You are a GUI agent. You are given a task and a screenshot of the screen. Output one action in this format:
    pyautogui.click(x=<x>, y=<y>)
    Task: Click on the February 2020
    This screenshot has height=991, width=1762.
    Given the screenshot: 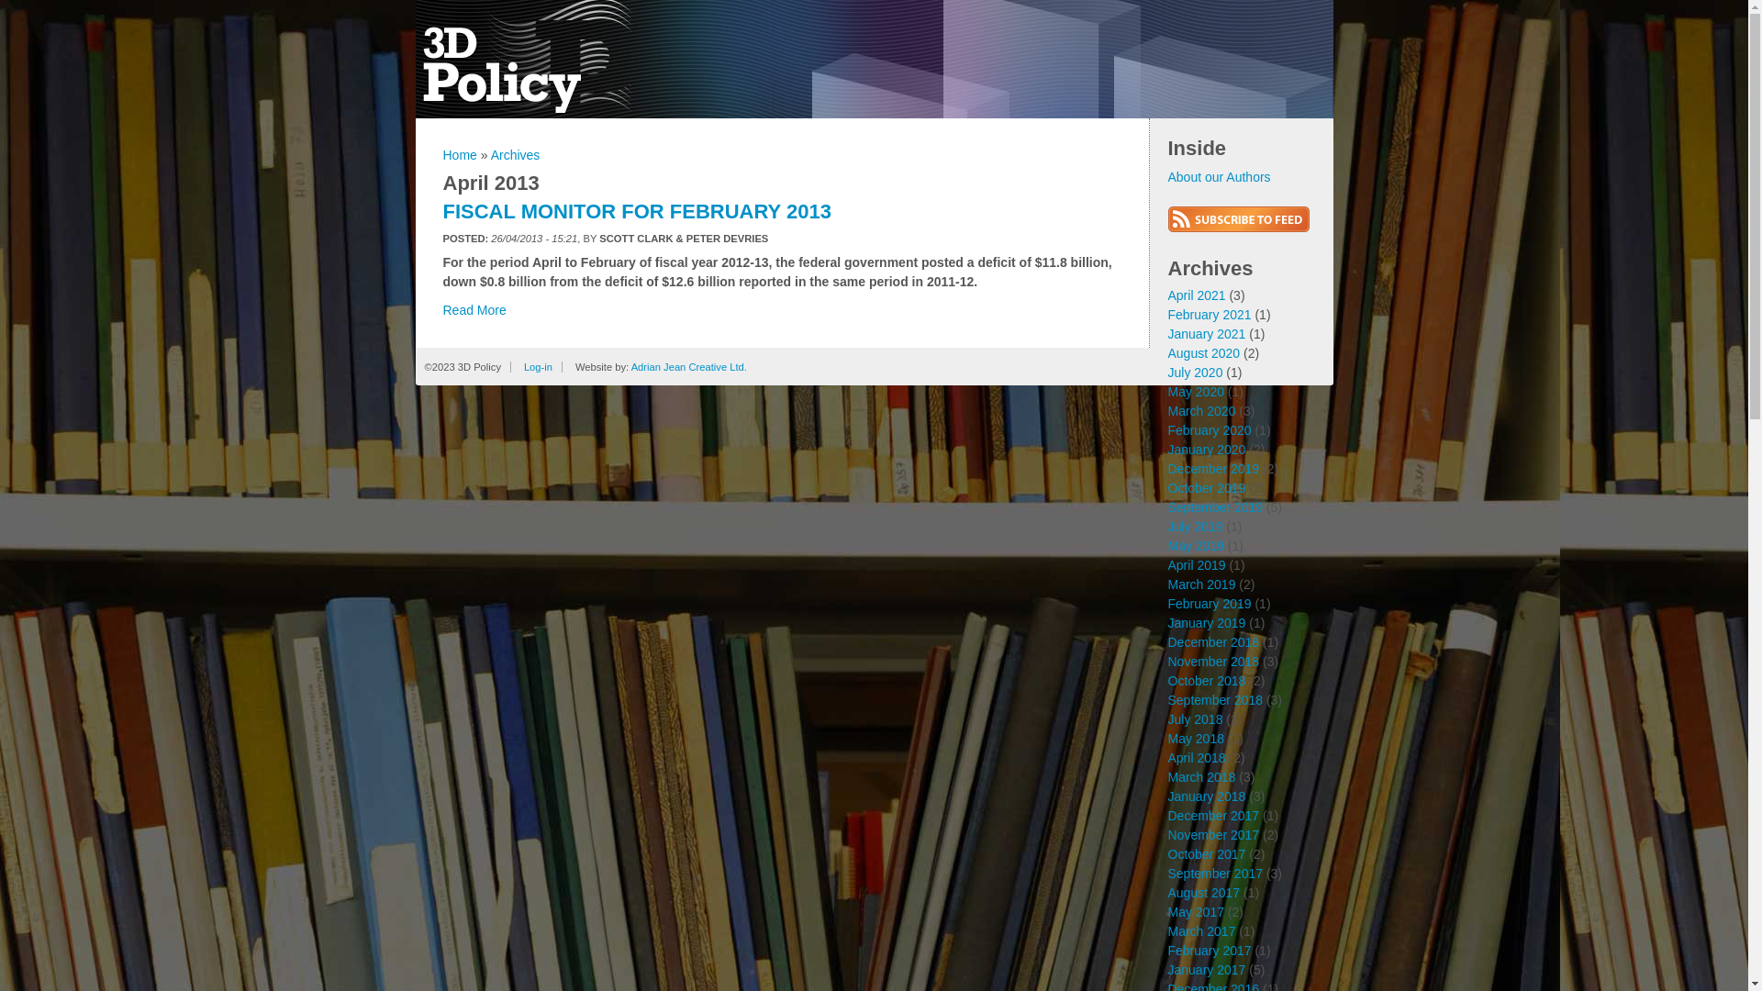 What is the action you would take?
    pyautogui.click(x=1210, y=430)
    